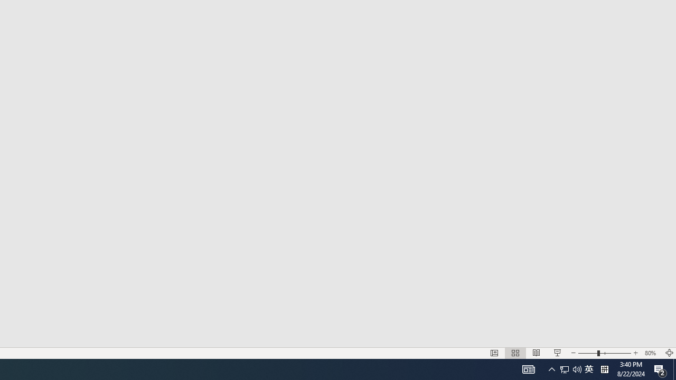 The image size is (676, 380). I want to click on User Promoted Notification Area, so click(604, 353).